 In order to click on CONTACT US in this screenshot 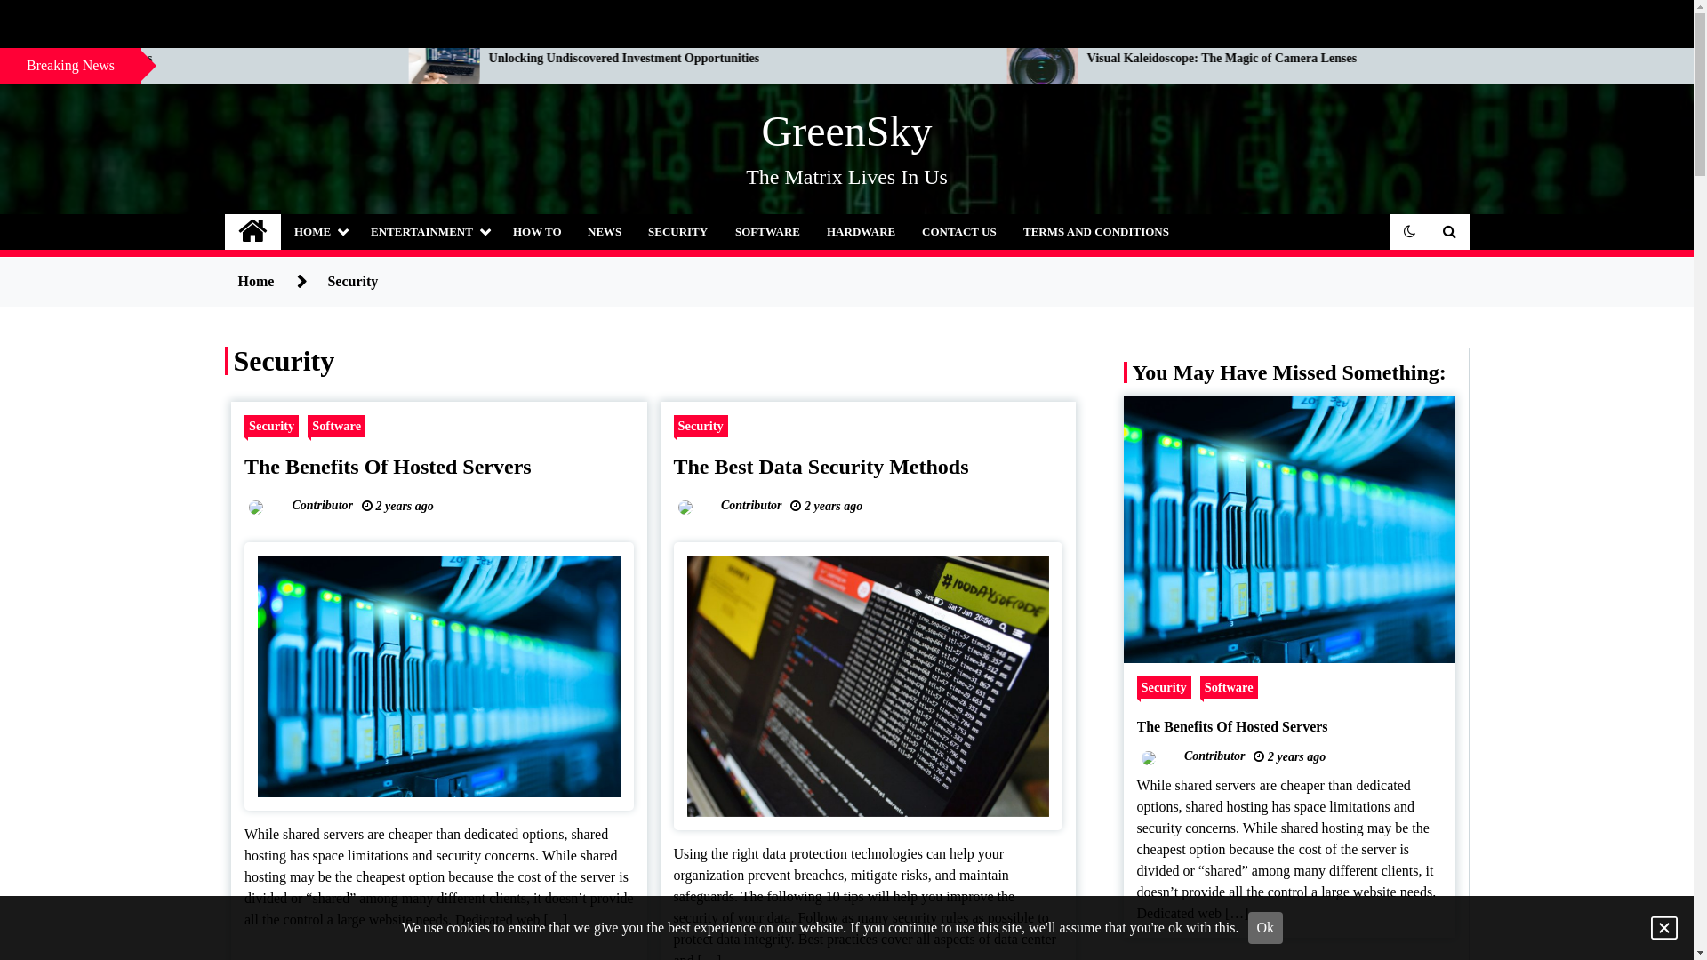, I will do `click(959, 232)`.